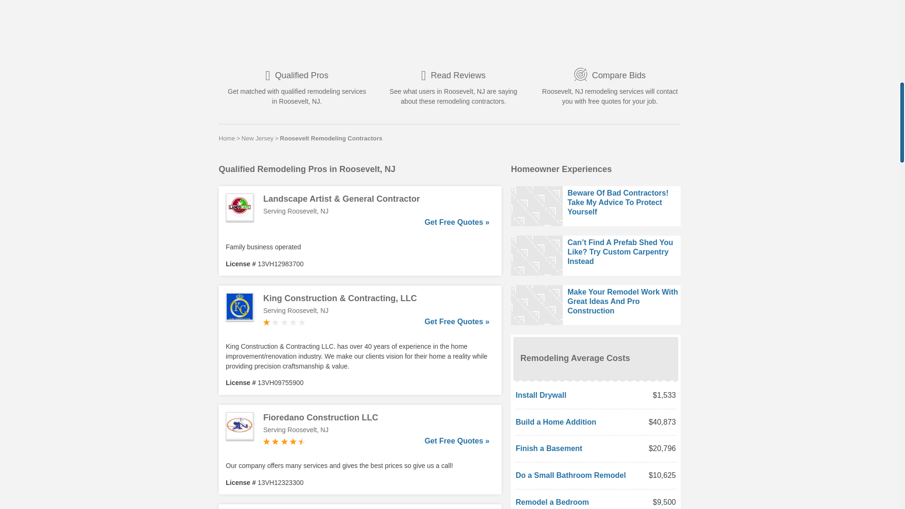 The width and height of the screenshot is (905, 509). What do you see at coordinates (284, 441) in the screenshot?
I see `4.5 star rating` at bounding box center [284, 441].